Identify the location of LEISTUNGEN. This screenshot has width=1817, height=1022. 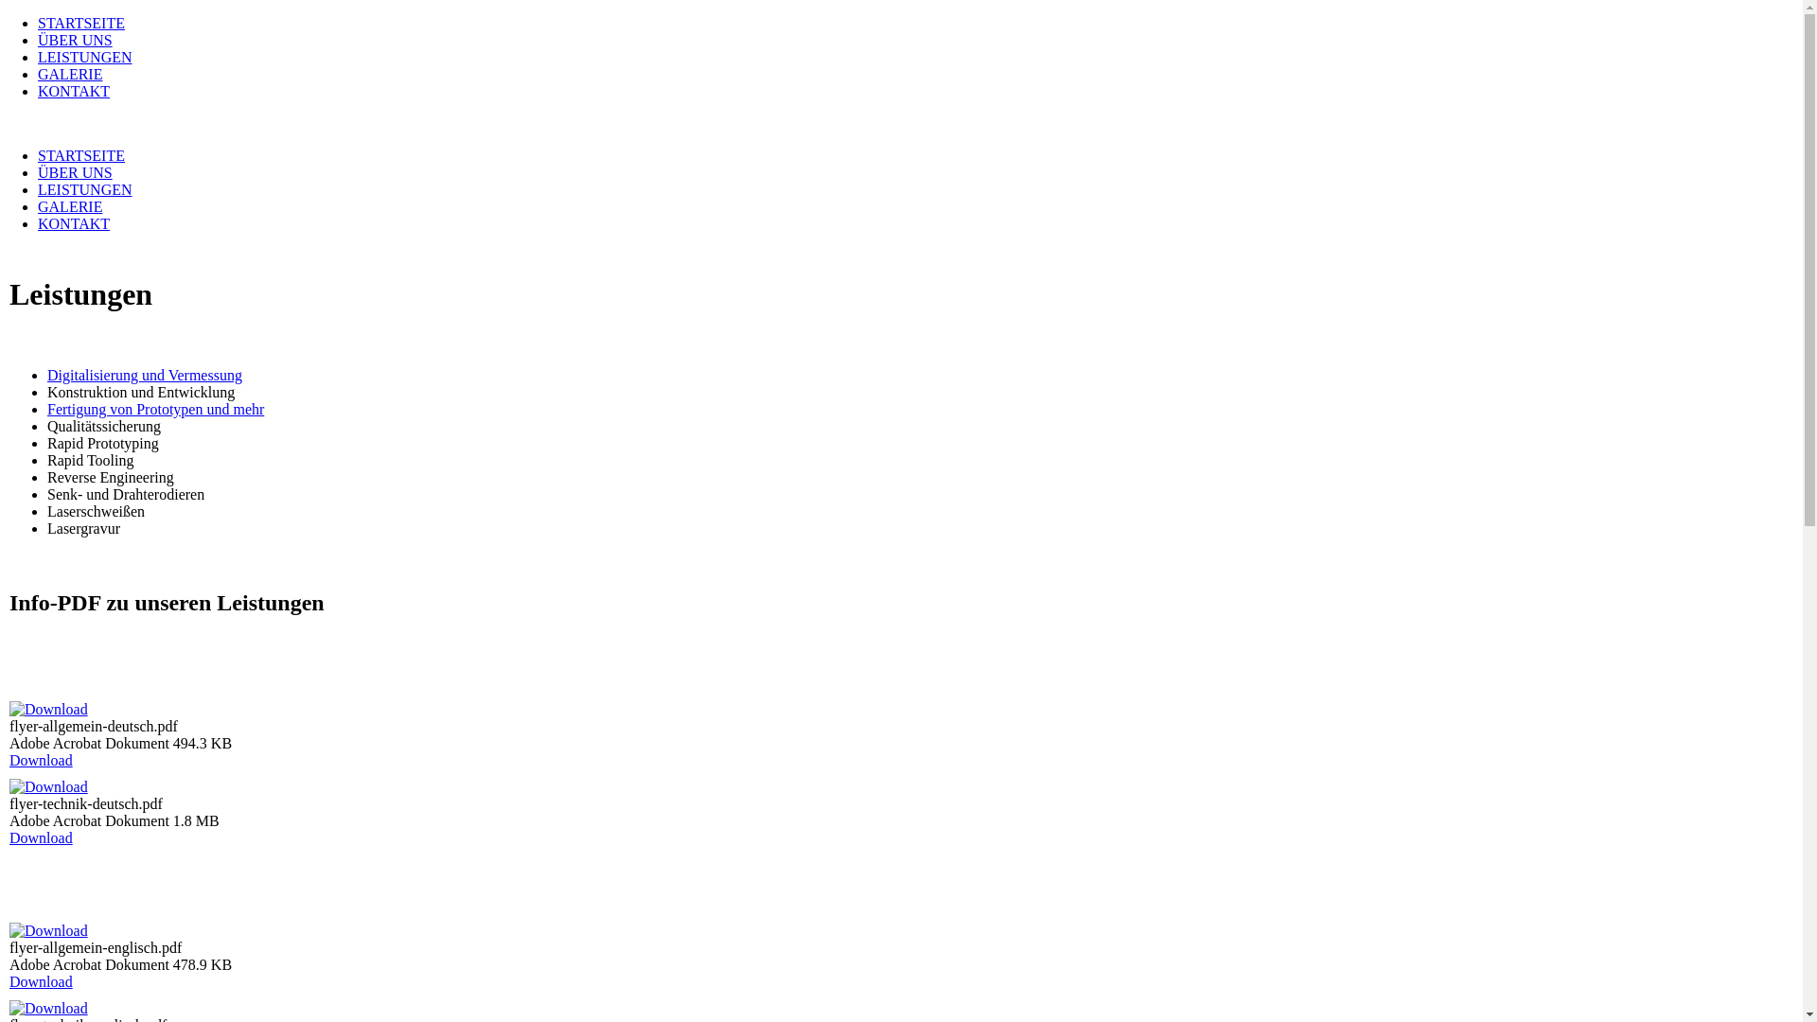
(85, 57).